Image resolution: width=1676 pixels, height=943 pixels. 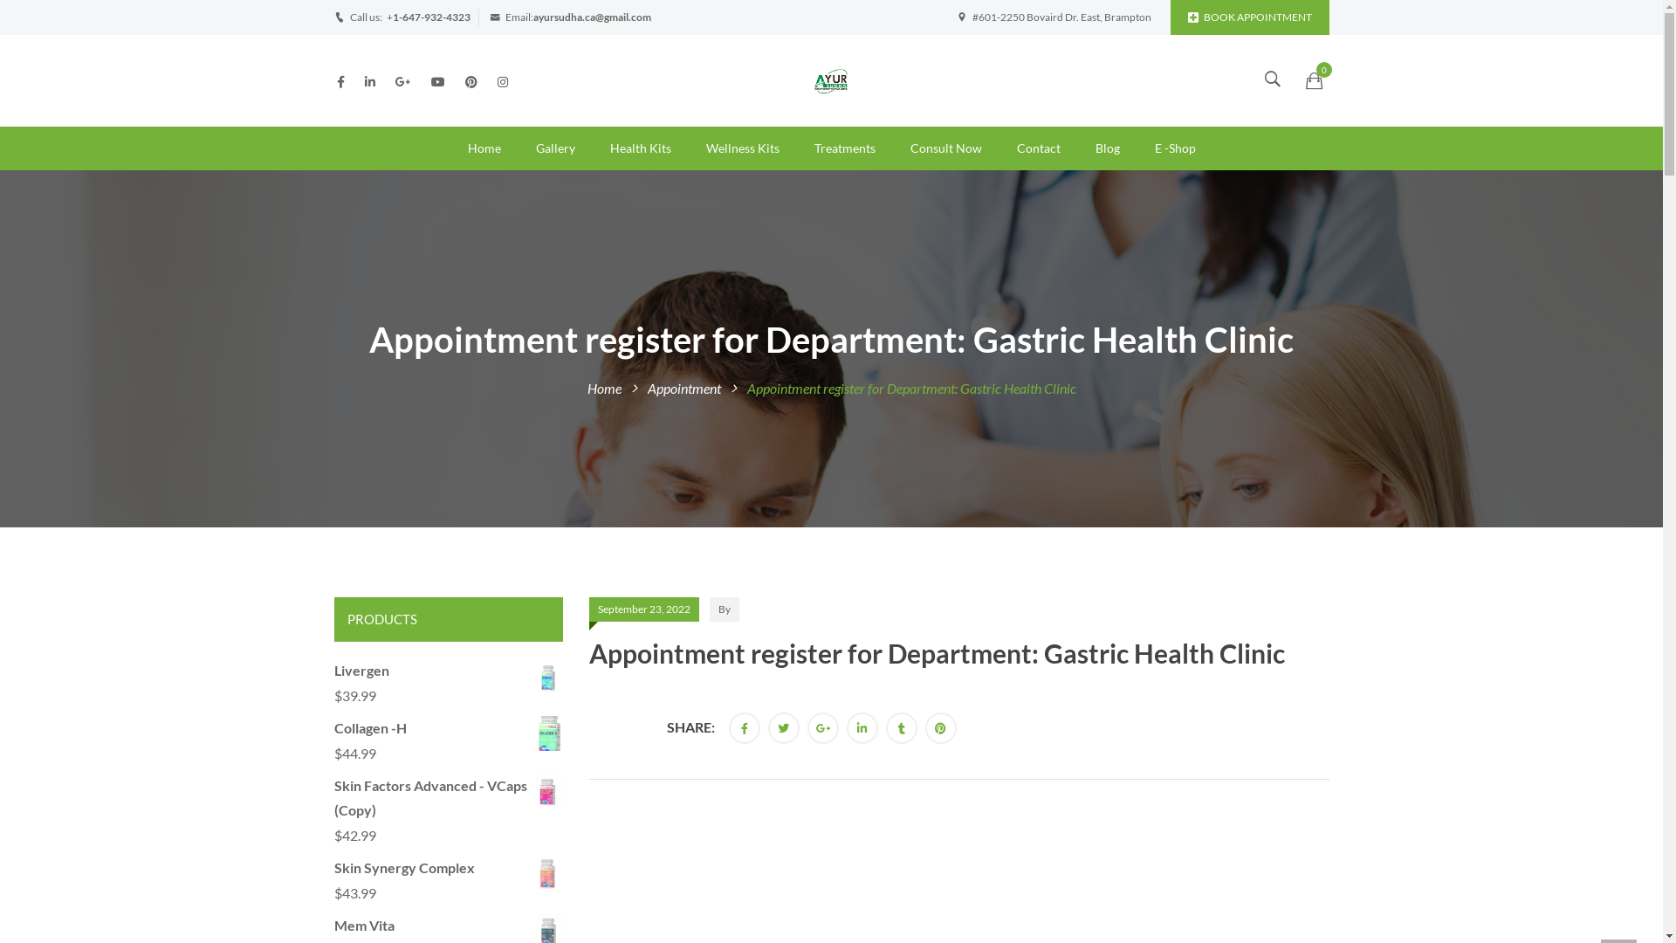 What do you see at coordinates (449, 671) in the screenshot?
I see `Livergen` at bounding box center [449, 671].